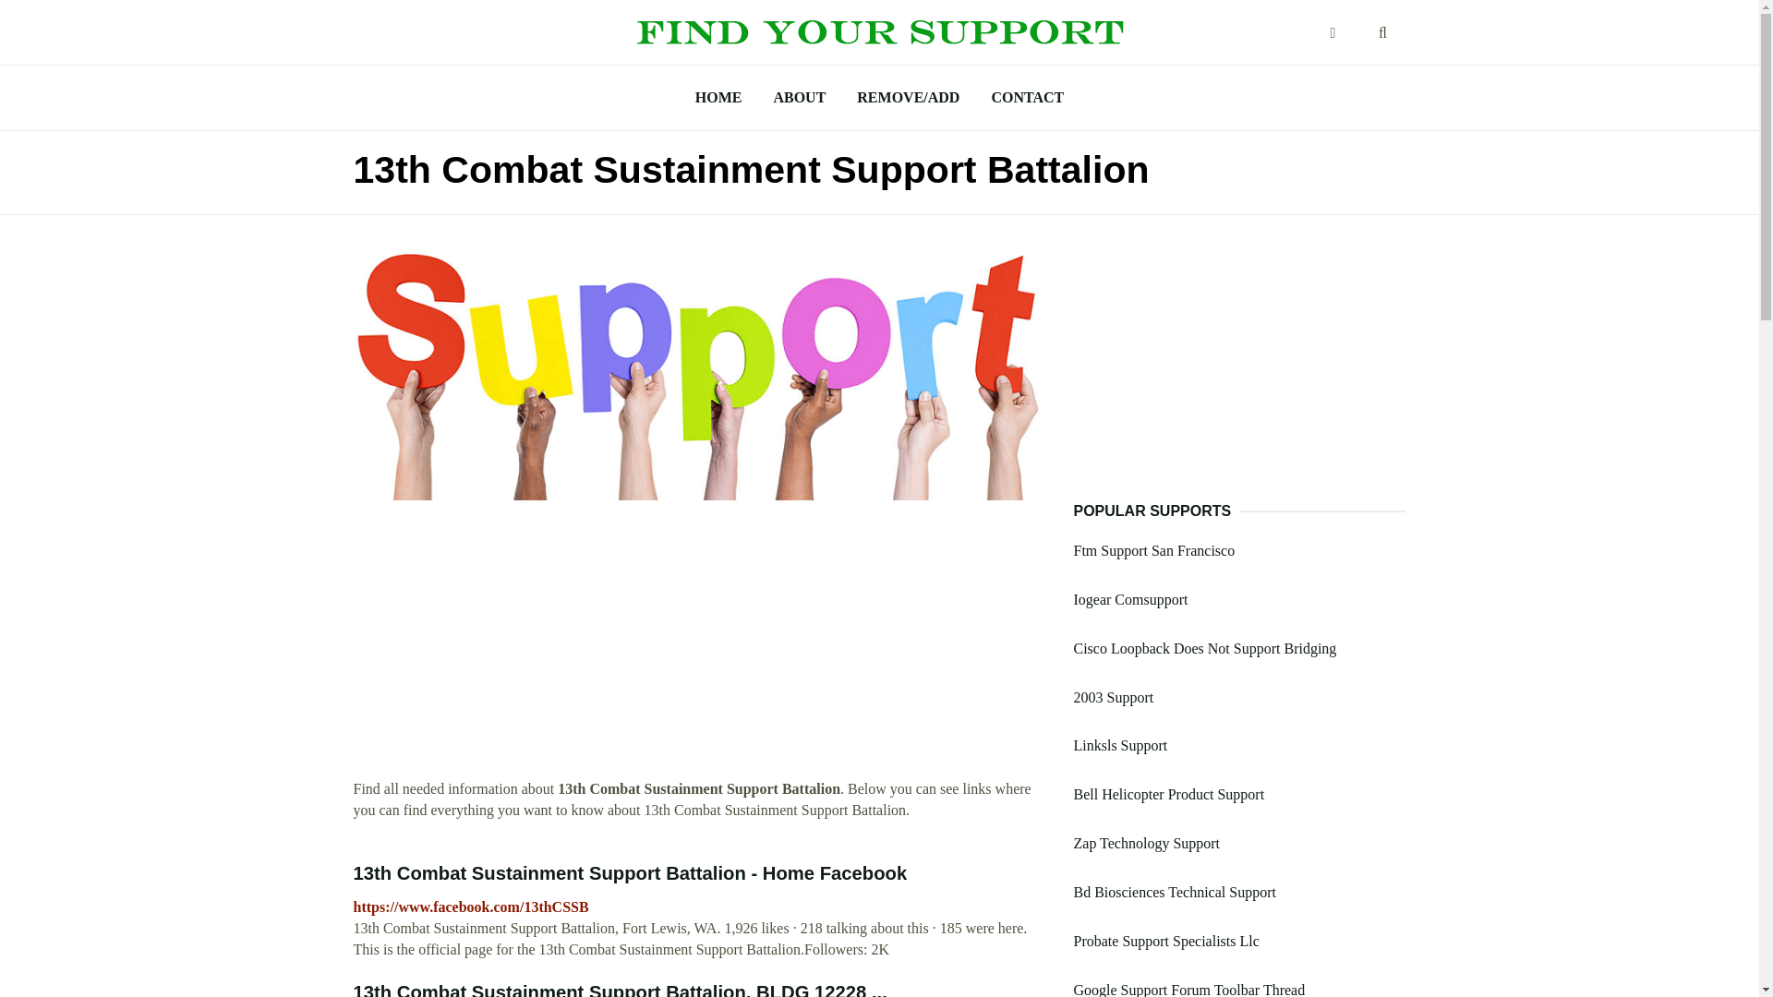 The width and height of the screenshot is (1773, 997). Describe the element at coordinates (699, 649) in the screenshot. I see `Advertisement` at that location.